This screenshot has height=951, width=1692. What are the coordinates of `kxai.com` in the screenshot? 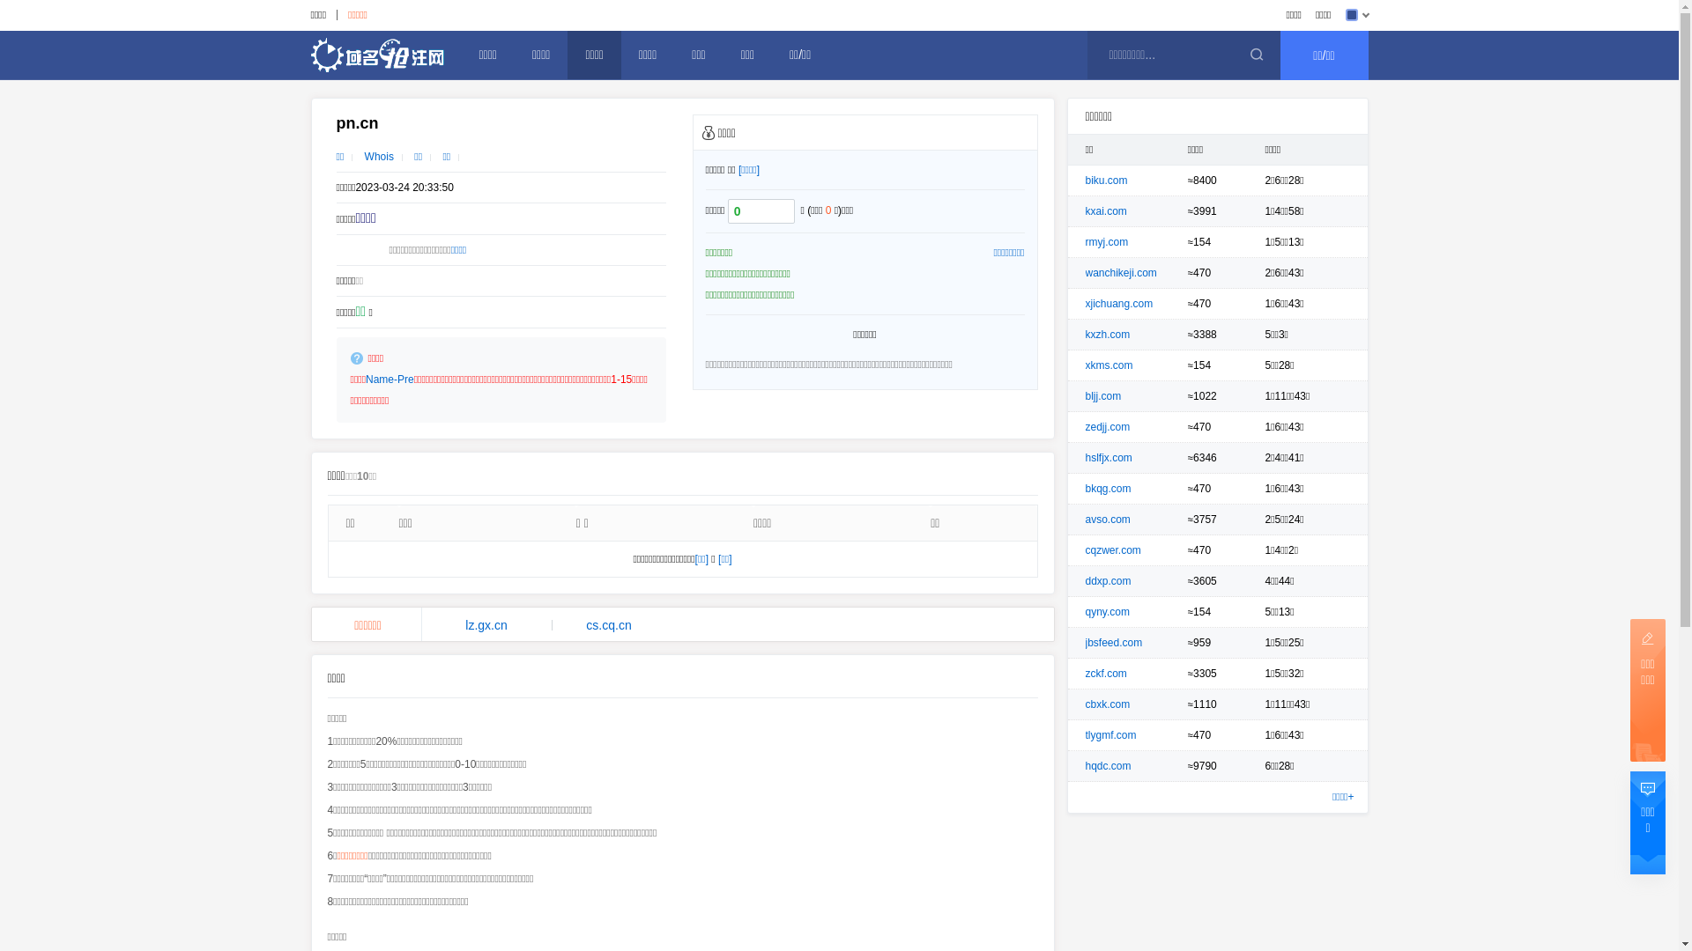 It's located at (1107, 211).